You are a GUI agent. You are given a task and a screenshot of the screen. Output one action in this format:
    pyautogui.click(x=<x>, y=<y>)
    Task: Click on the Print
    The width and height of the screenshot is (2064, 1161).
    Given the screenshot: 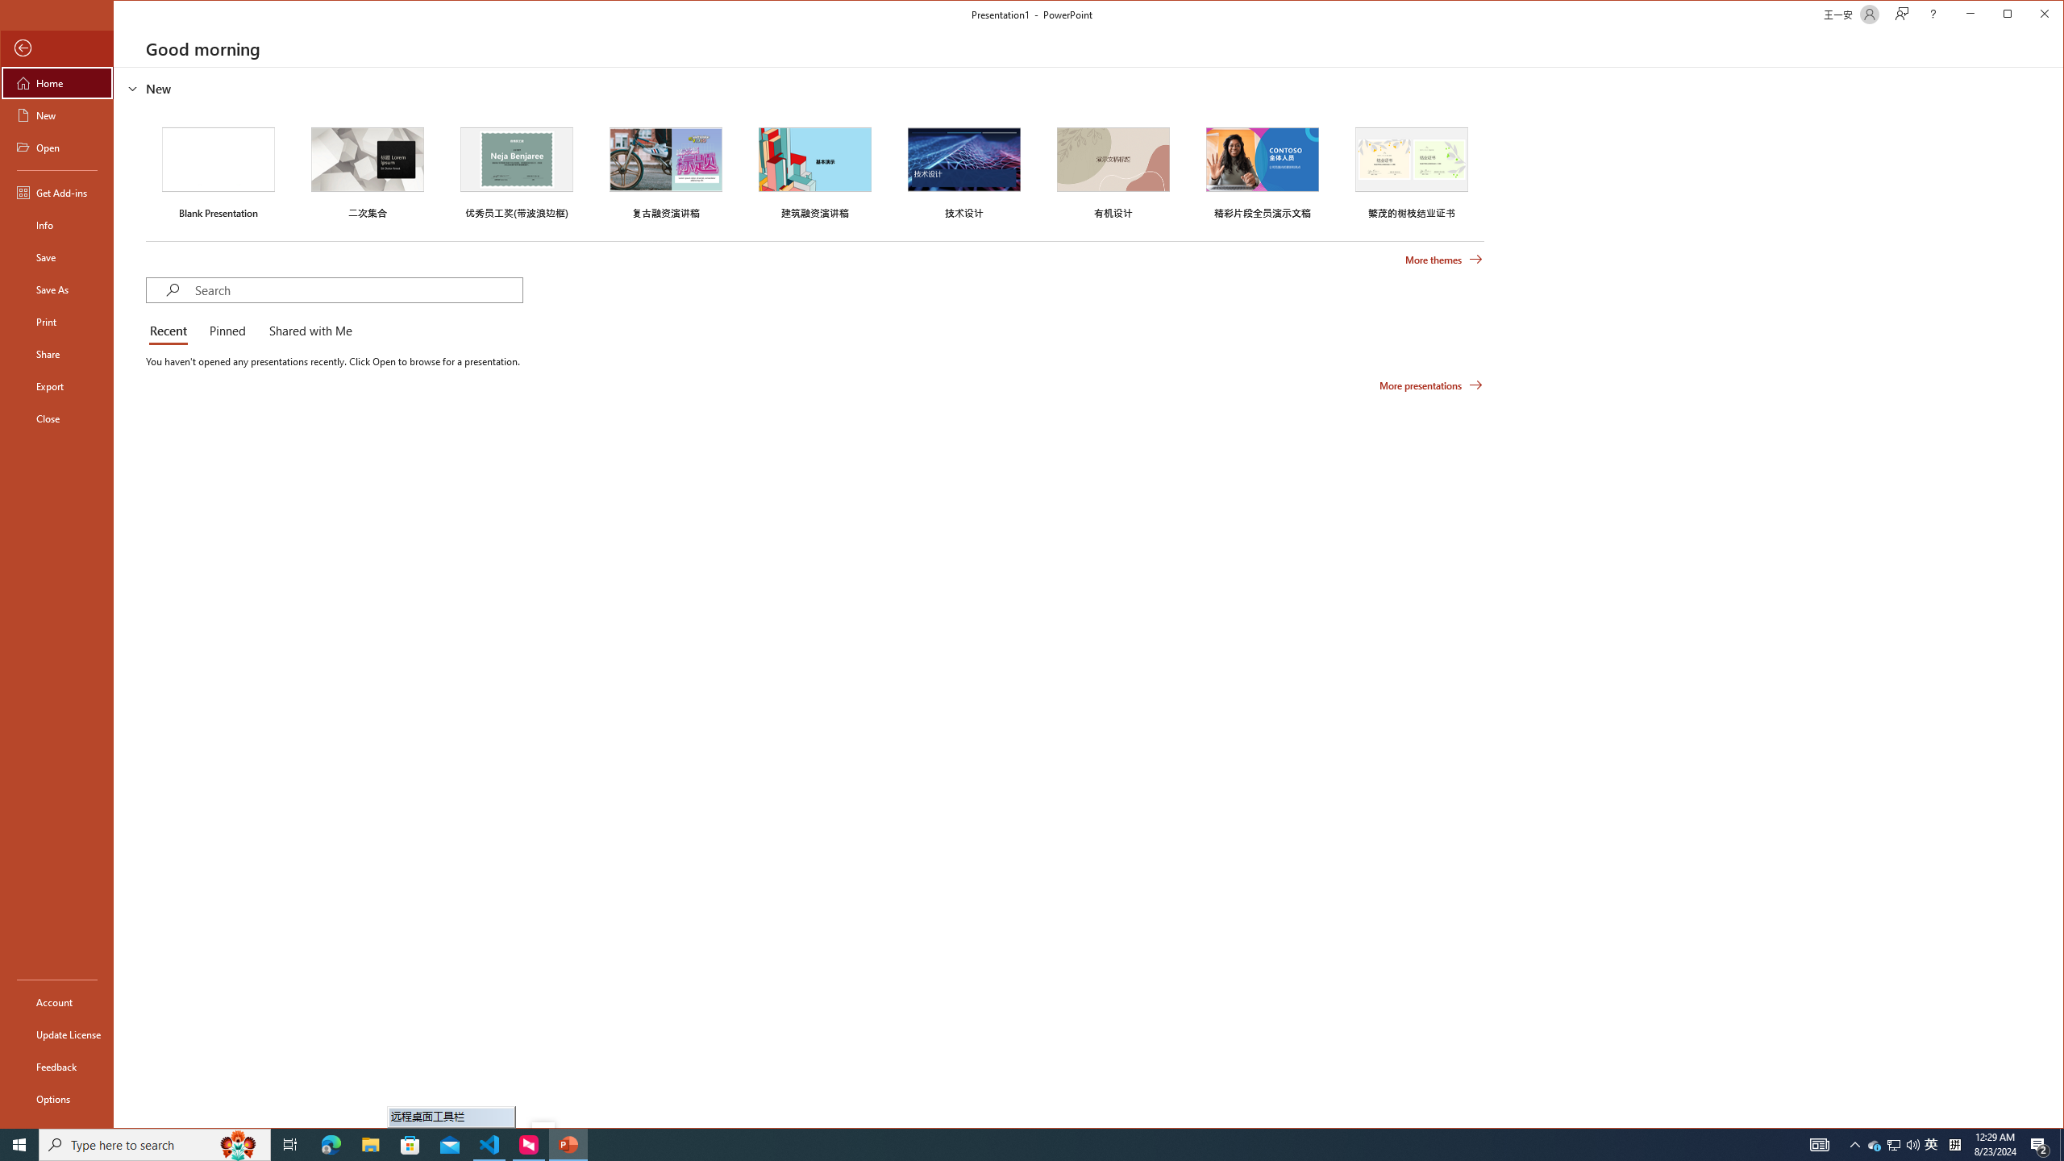 What is the action you would take?
    pyautogui.click(x=56, y=1098)
    